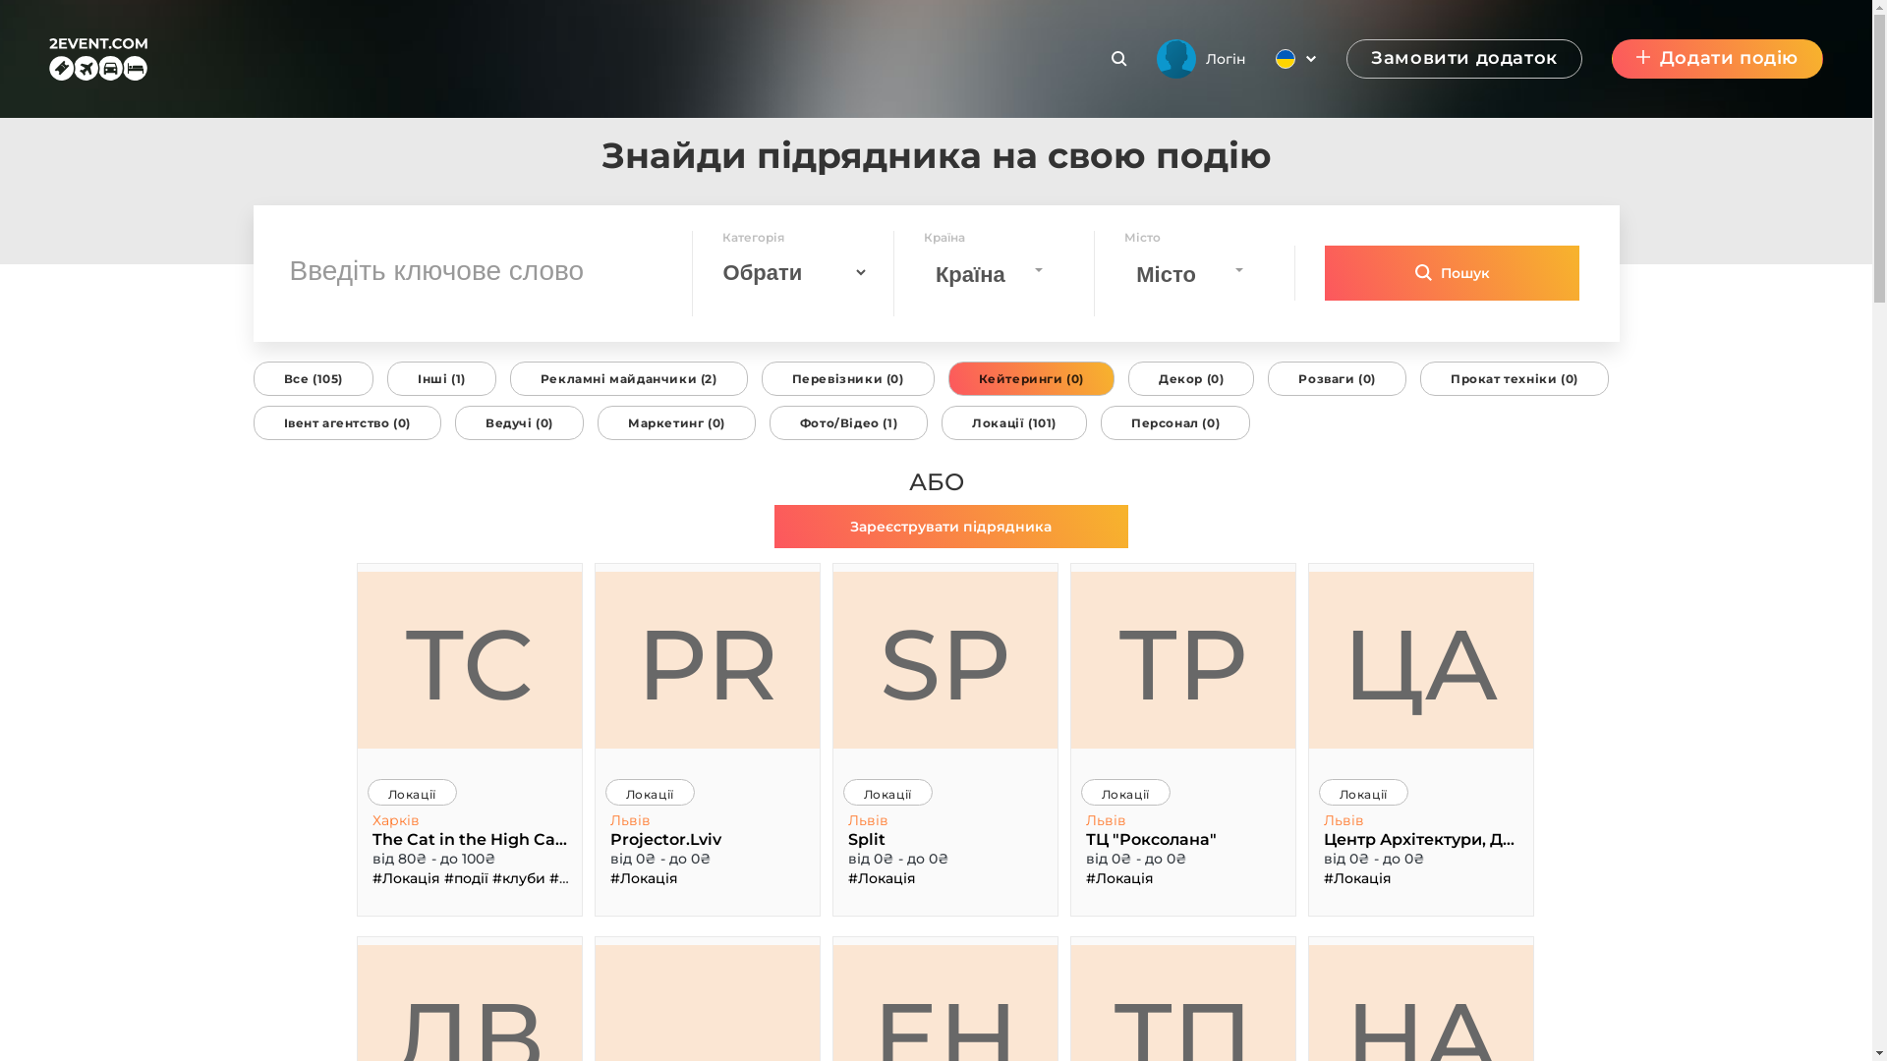  What do you see at coordinates (708, 660) in the screenshot?
I see `PR` at bounding box center [708, 660].